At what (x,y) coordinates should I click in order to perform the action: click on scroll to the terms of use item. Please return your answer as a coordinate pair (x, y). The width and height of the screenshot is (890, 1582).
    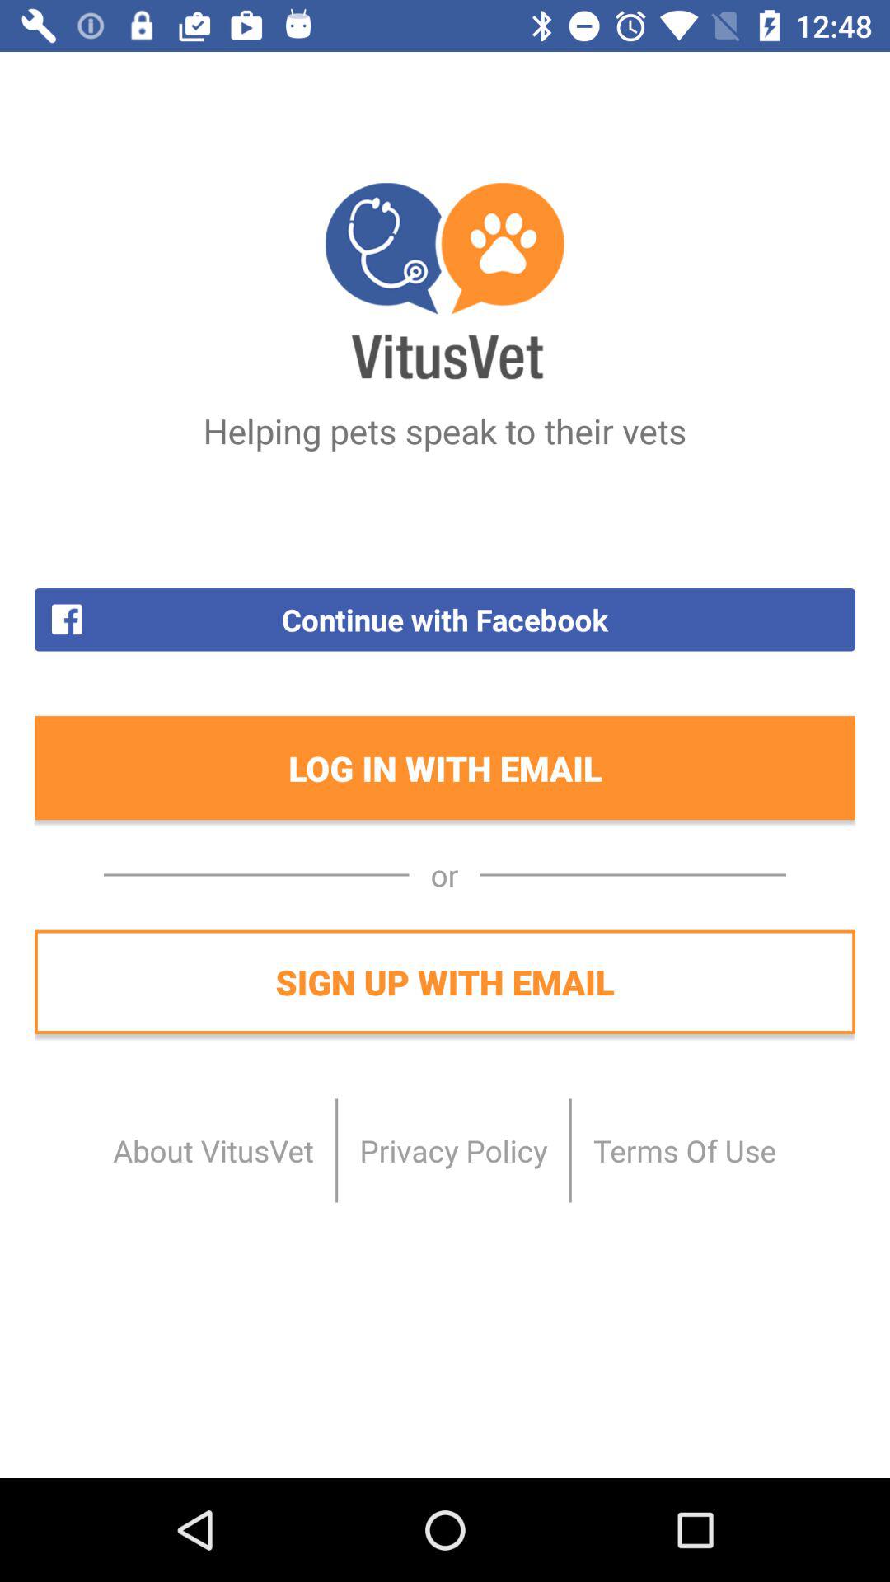
    Looking at the image, I should click on (684, 1150).